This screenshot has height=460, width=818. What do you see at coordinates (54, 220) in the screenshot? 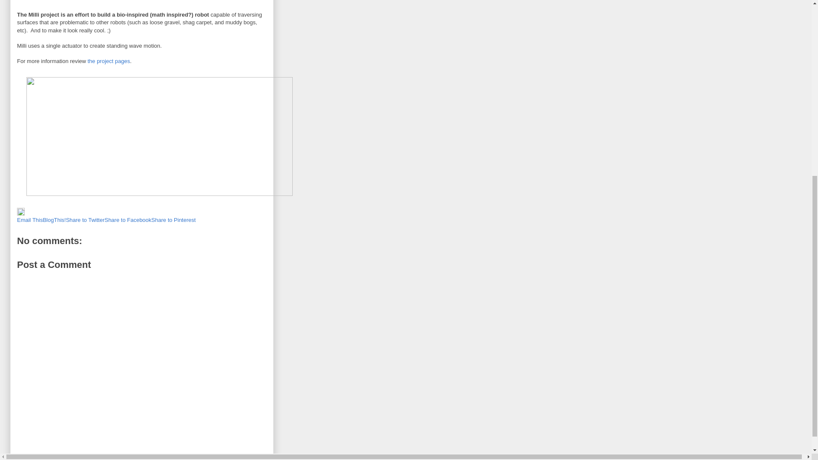
I see `BlogThis!` at bounding box center [54, 220].